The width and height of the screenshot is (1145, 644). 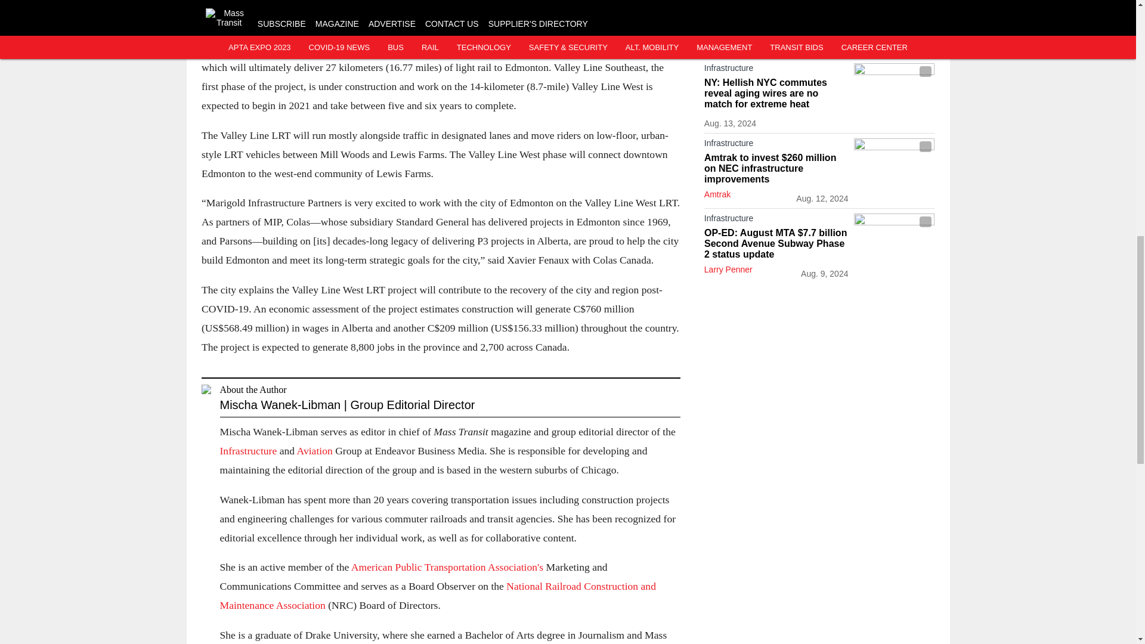 What do you see at coordinates (249, 451) in the screenshot?
I see `Infrastructure` at bounding box center [249, 451].